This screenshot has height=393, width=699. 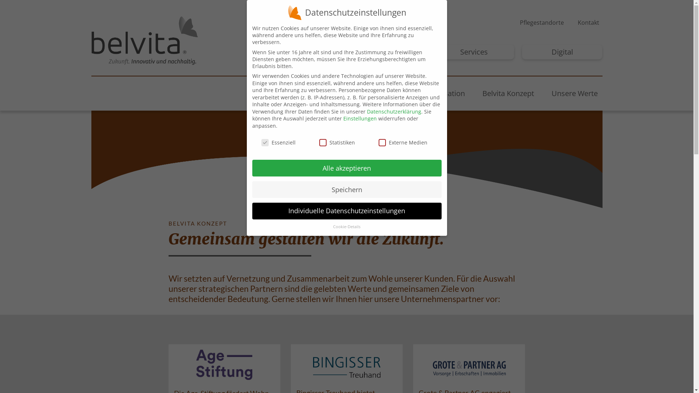 What do you see at coordinates (298, 52) in the screenshot?
I see `Unternehmen` at bounding box center [298, 52].